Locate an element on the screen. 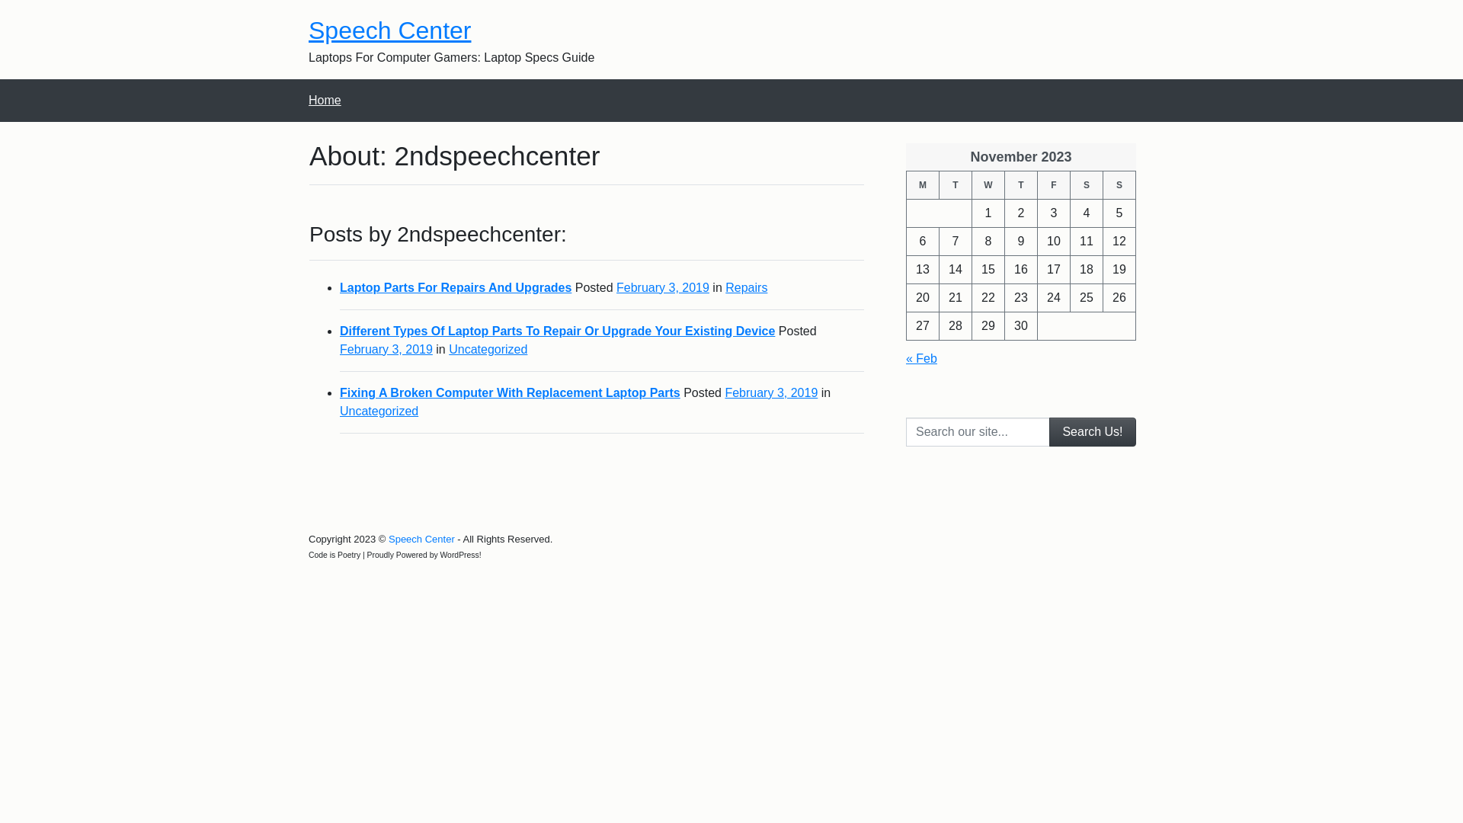 This screenshot has width=1463, height=823. Speech Center is located at coordinates (390, 30).